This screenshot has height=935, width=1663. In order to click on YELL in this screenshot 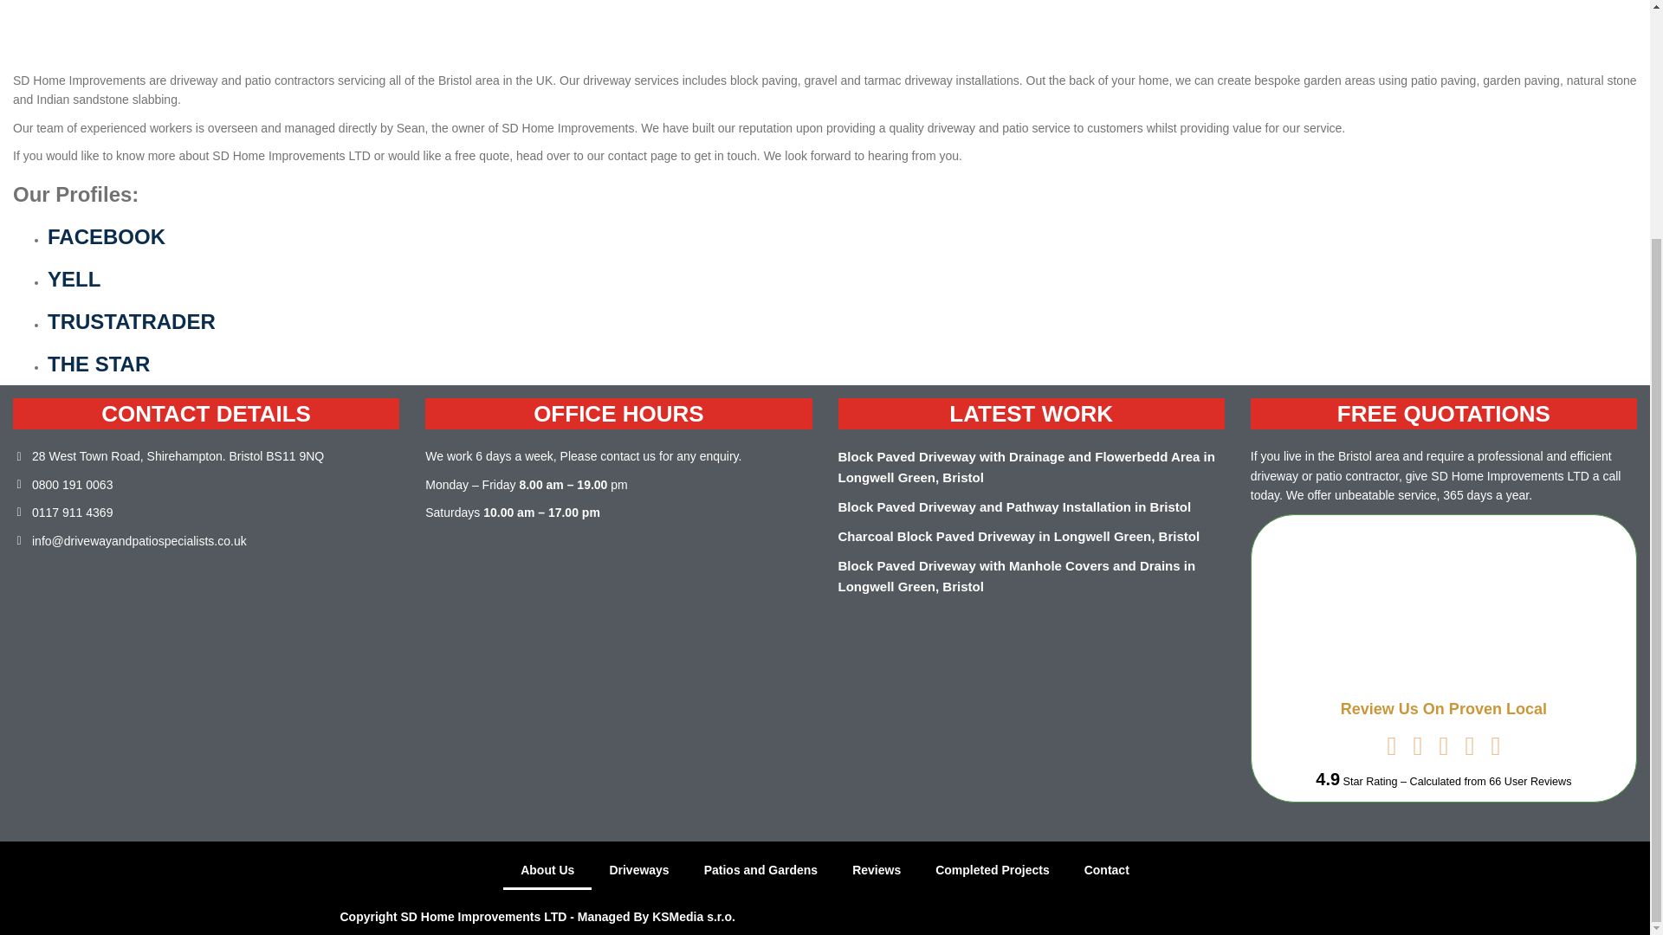, I will do `click(74, 279)`.